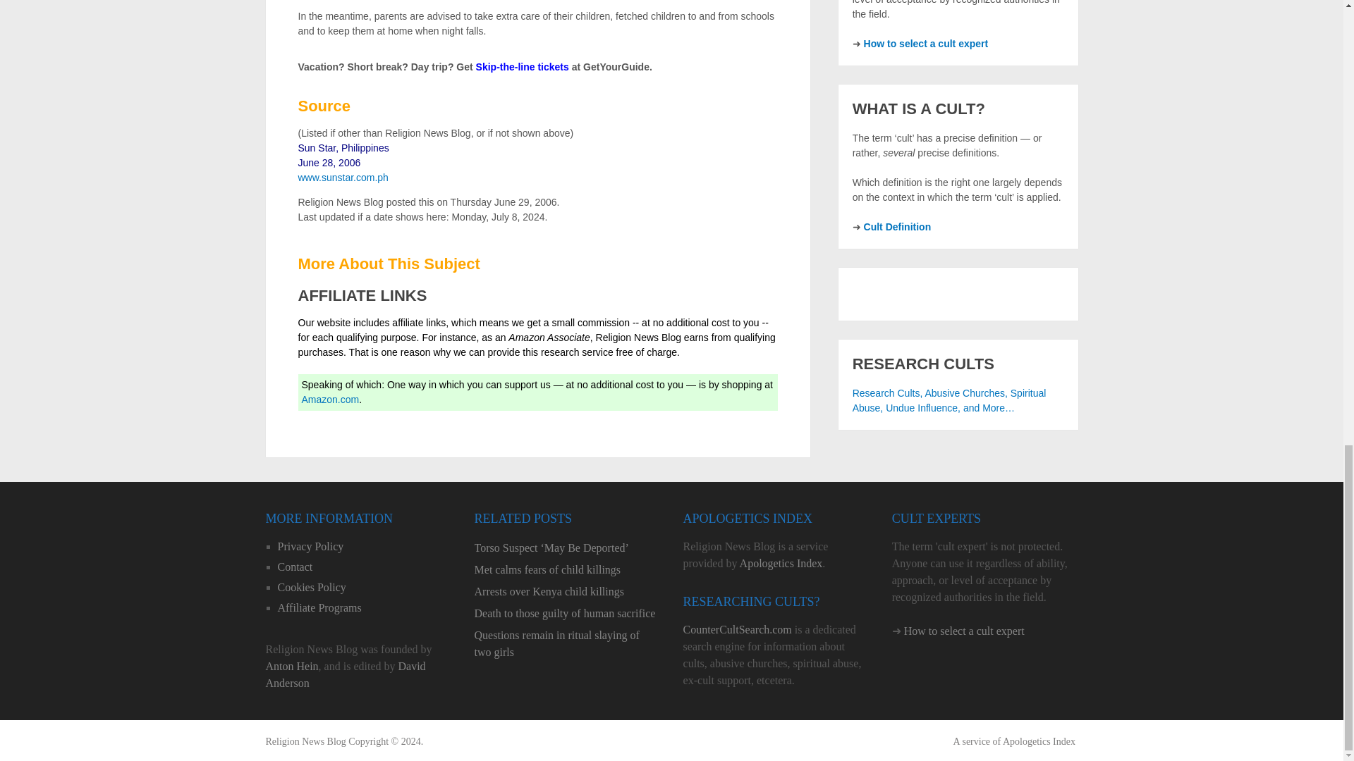 This screenshot has height=761, width=1354. What do you see at coordinates (305, 741) in the screenshot?
I see ` Religion news: religious cults, sects, and world religions` at bounding box center [305, 741].